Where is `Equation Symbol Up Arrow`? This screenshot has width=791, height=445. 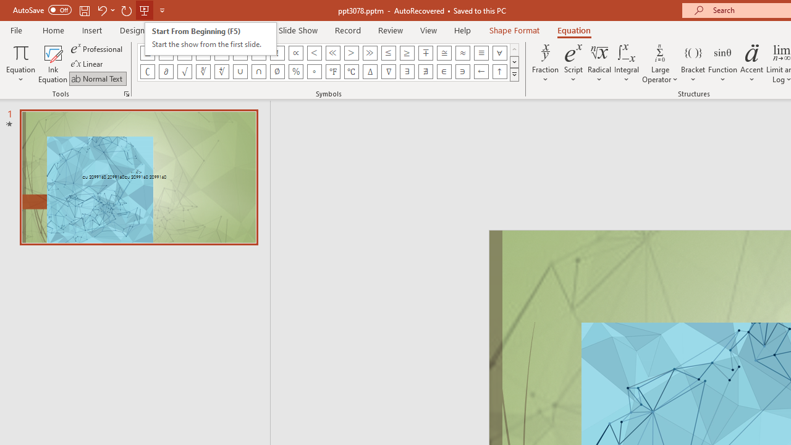
Equation Symbol Up Arrow is located at coordinates (499, 72).